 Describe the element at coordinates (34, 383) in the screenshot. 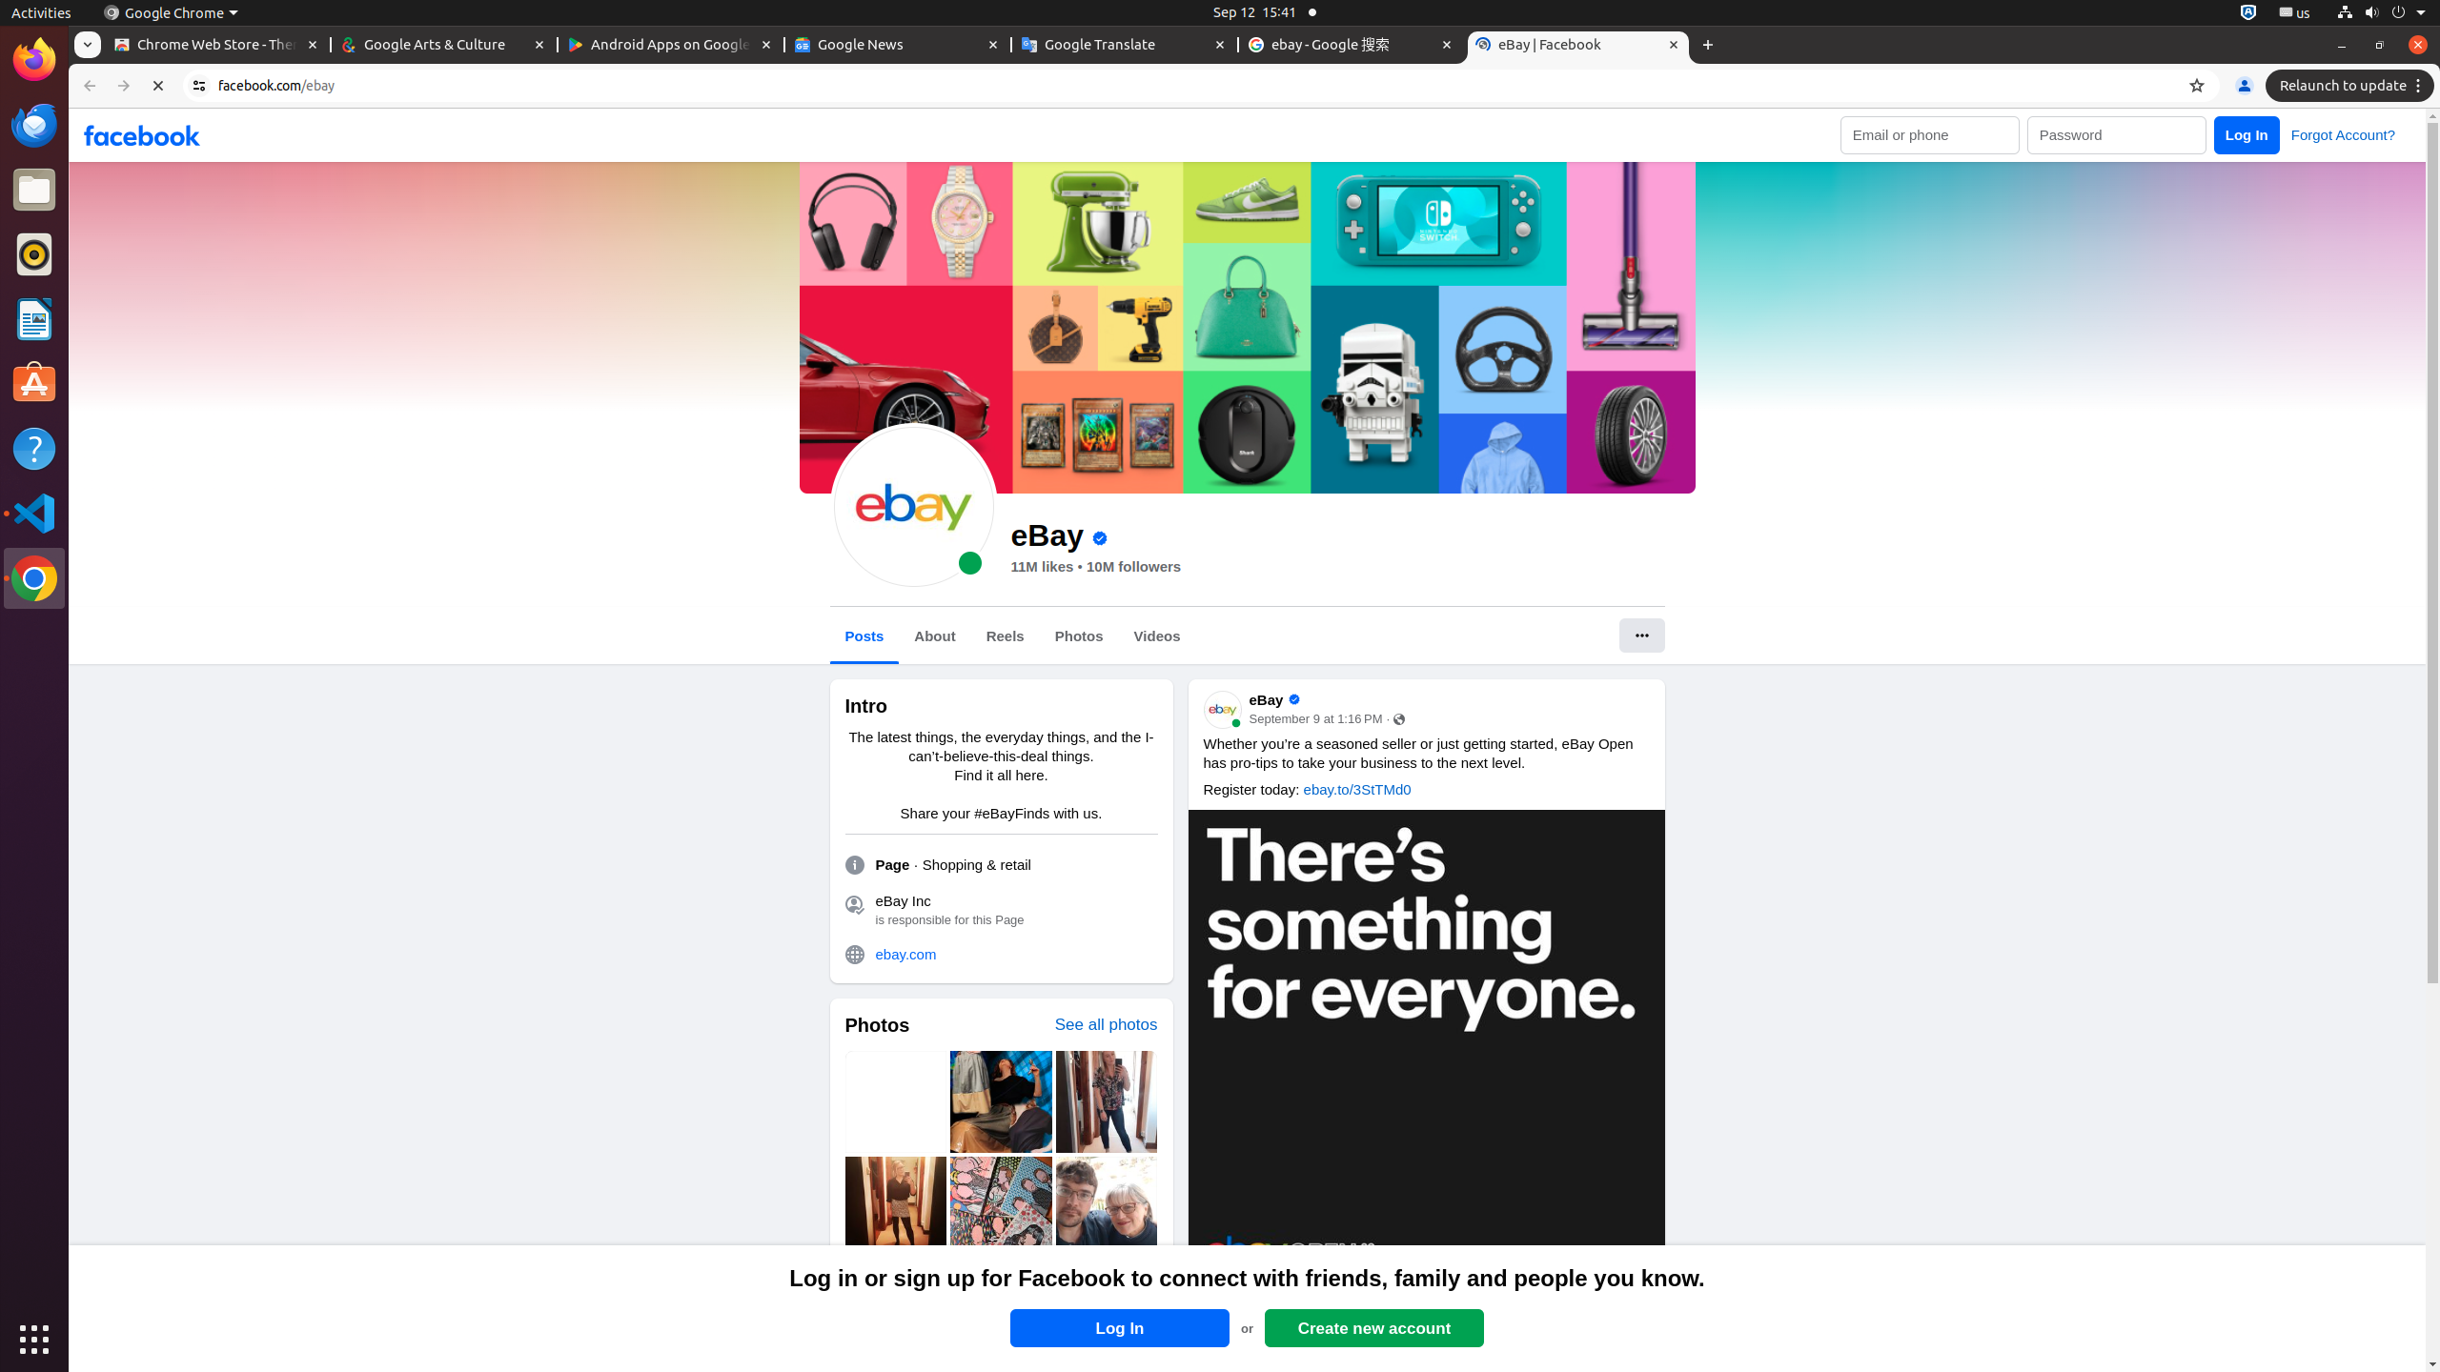

I see `Ubuntu Software` at that location.